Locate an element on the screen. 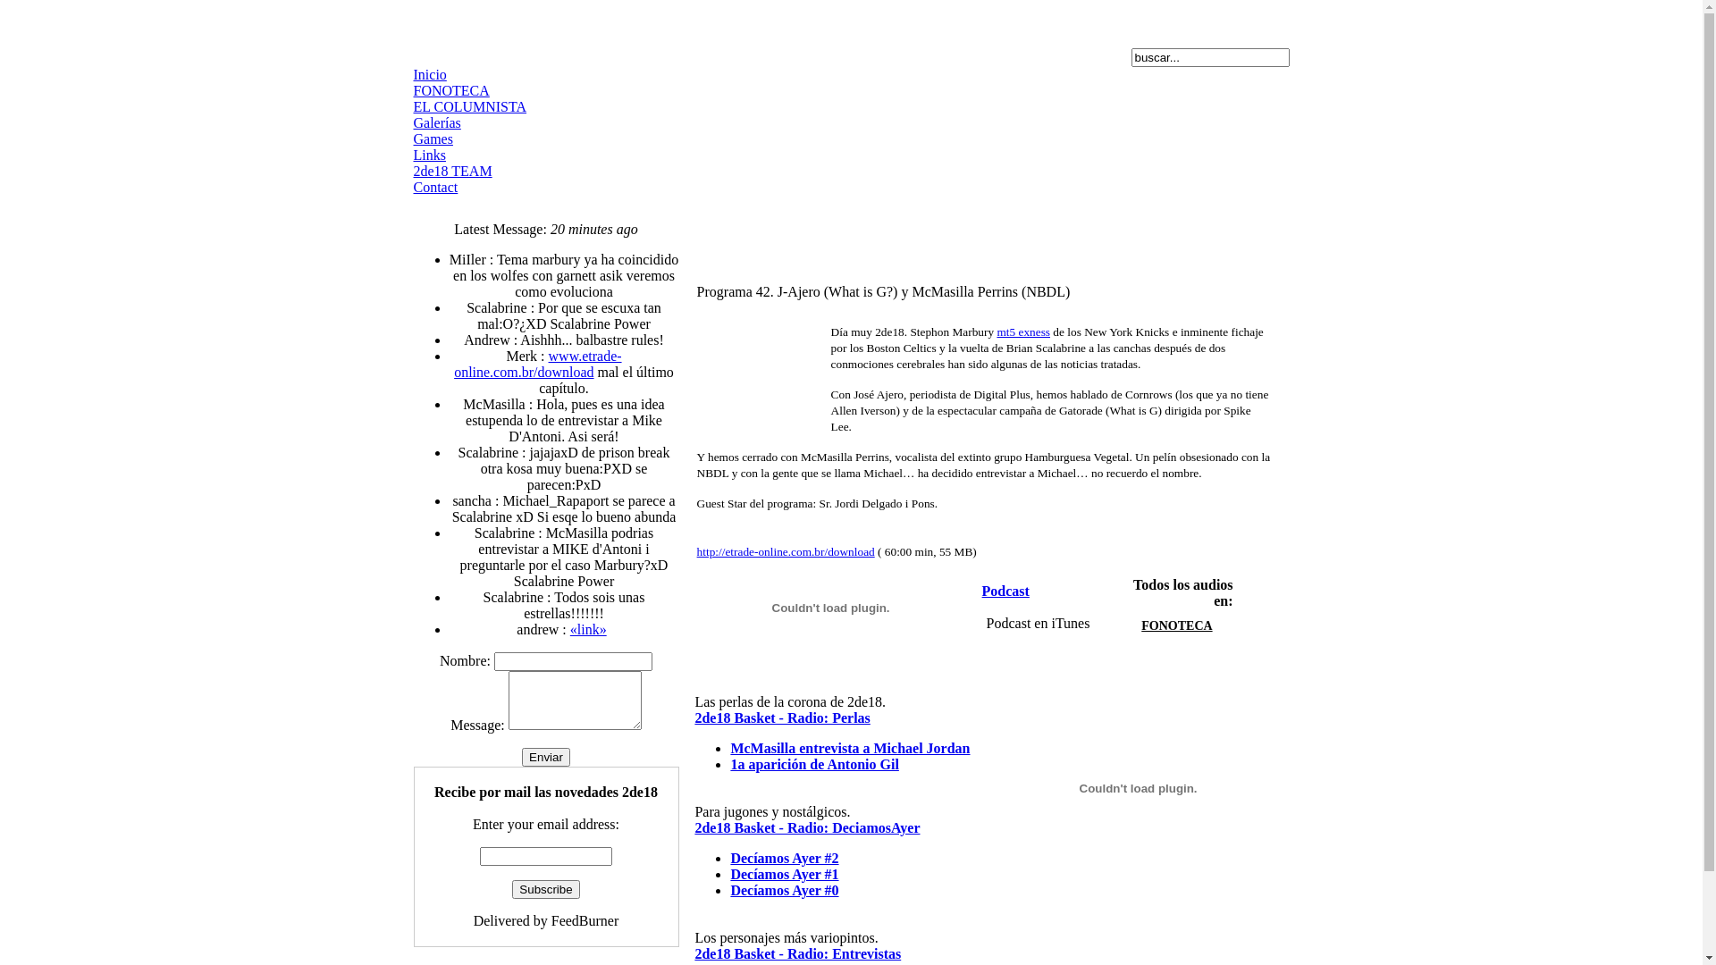 The height and width of the screenshot is (965, 1716). Podcast is located at coordinates (1006, 592).